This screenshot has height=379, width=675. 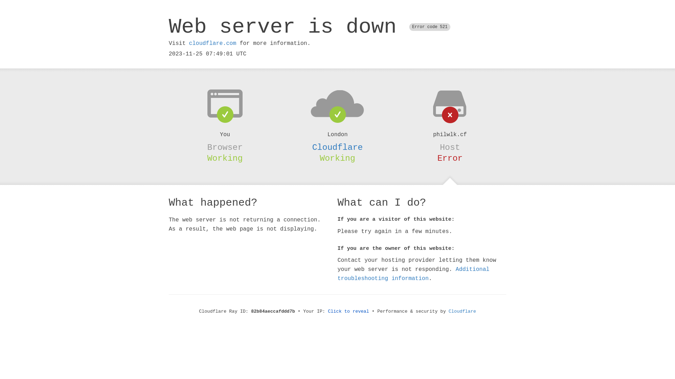 What do you see at coordinates (213, 44) in the screenshot?
I see `cloudflare.com` at bounding box center [213, 44].